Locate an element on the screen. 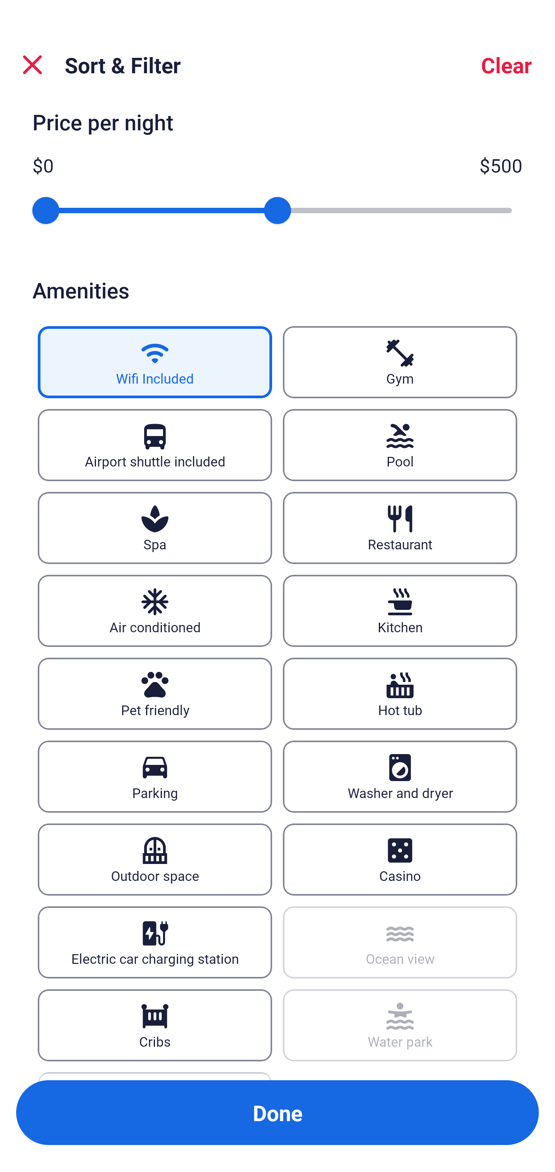  Gym is located at coordinates (400, 362).